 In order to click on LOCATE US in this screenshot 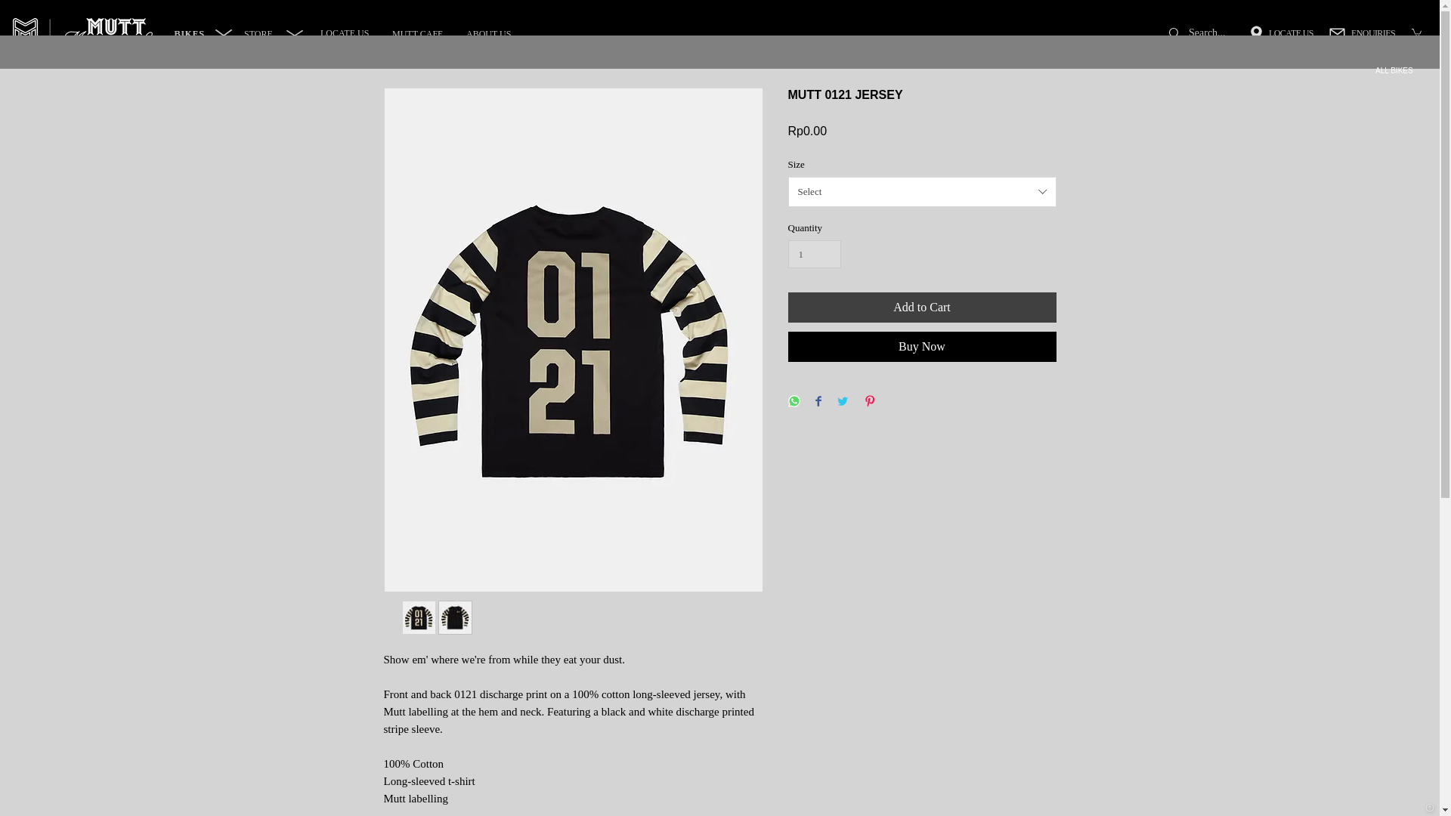, I will do `click(345, 32)`.